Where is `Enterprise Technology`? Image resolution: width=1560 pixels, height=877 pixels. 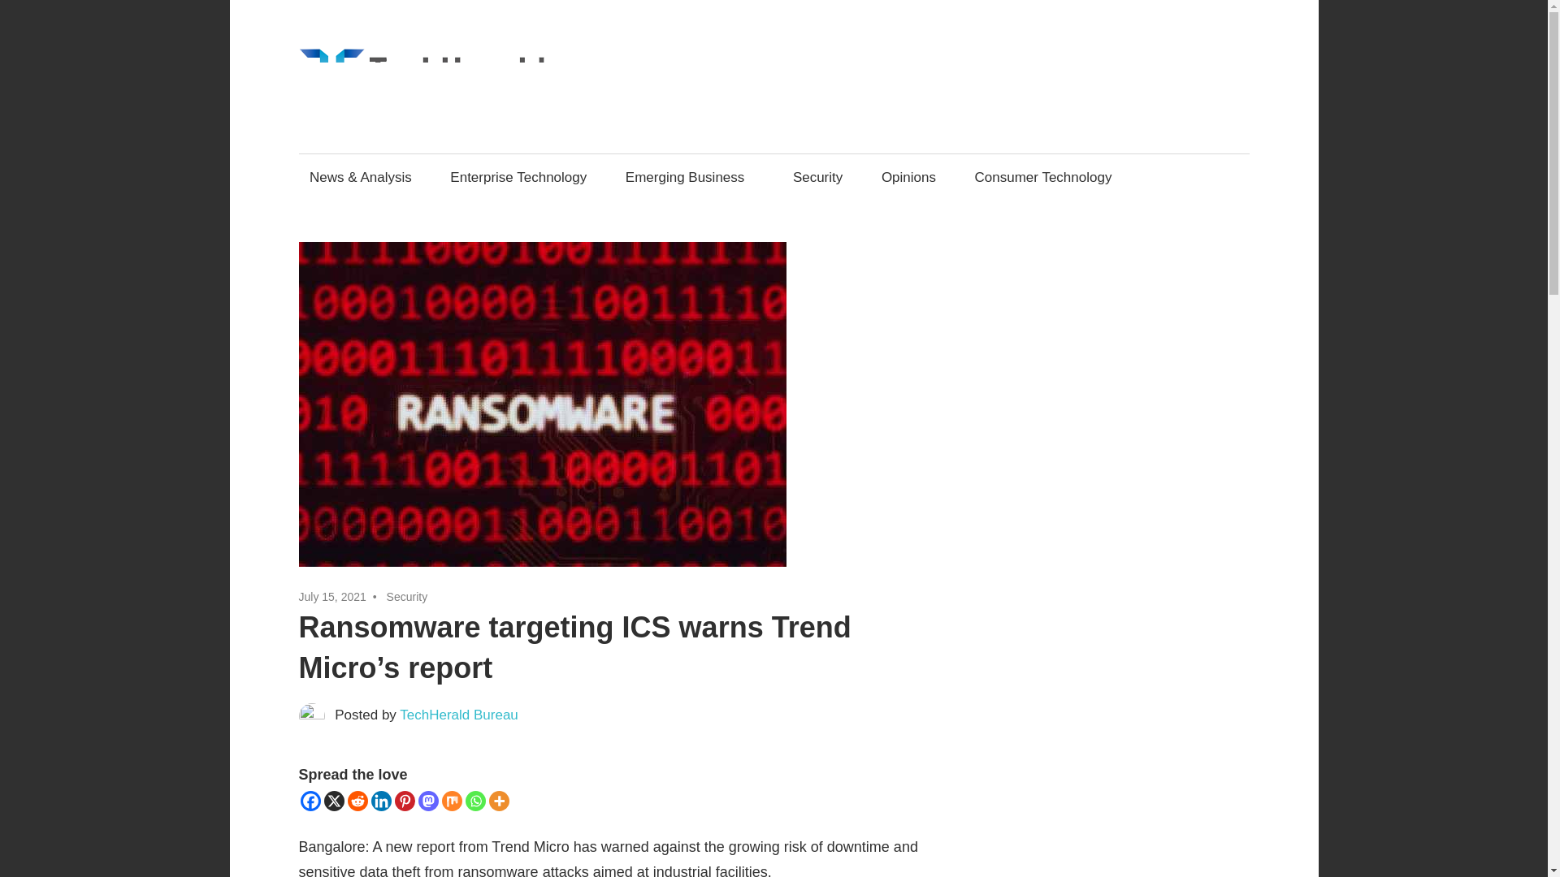 Enterprise Technology is located at coordinates (518, 176).